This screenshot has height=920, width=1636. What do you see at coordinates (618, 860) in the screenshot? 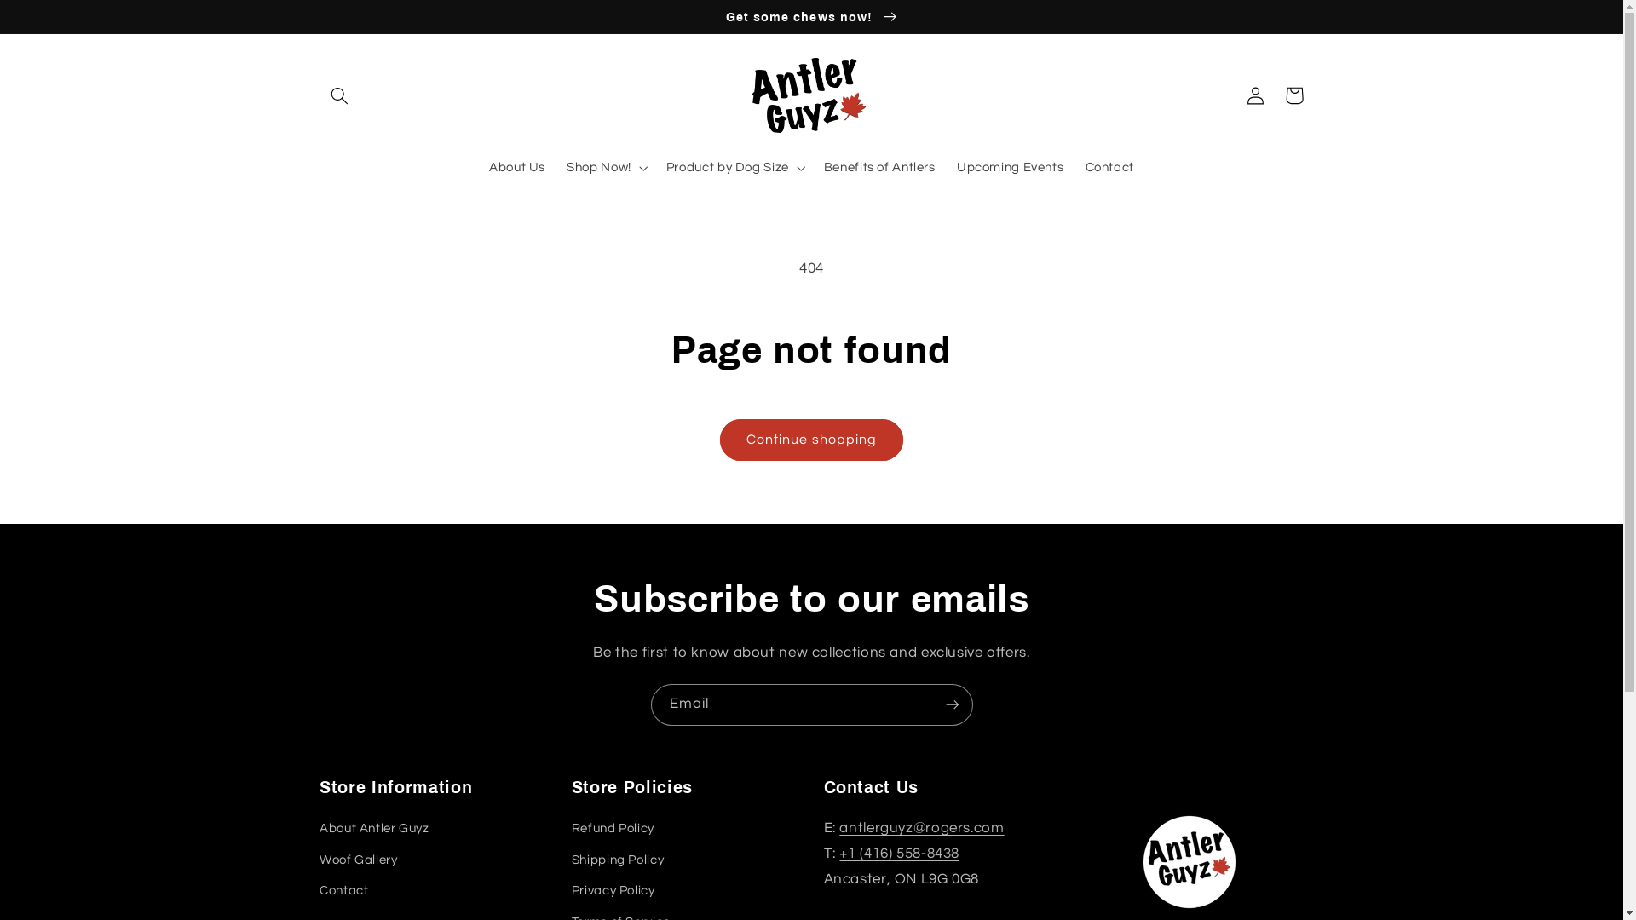
I see `Shipping Policy` at bounding box center [618, 860].